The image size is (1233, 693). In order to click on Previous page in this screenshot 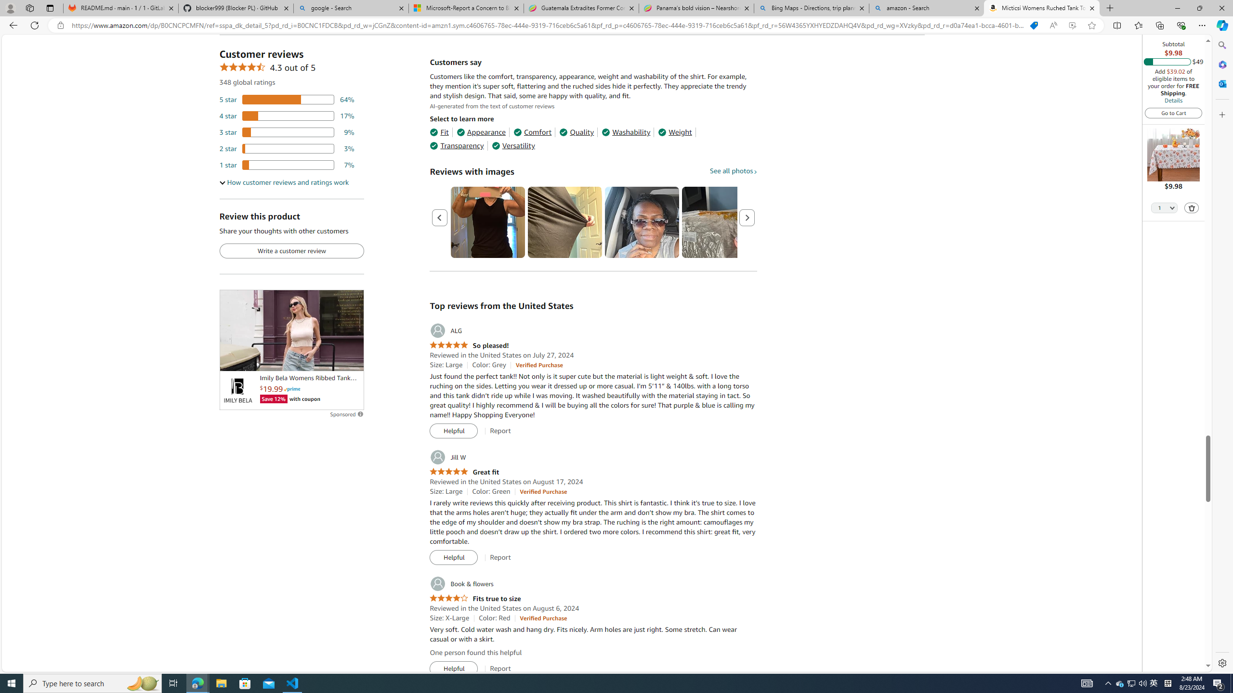, I will do `click(439, 217)`.